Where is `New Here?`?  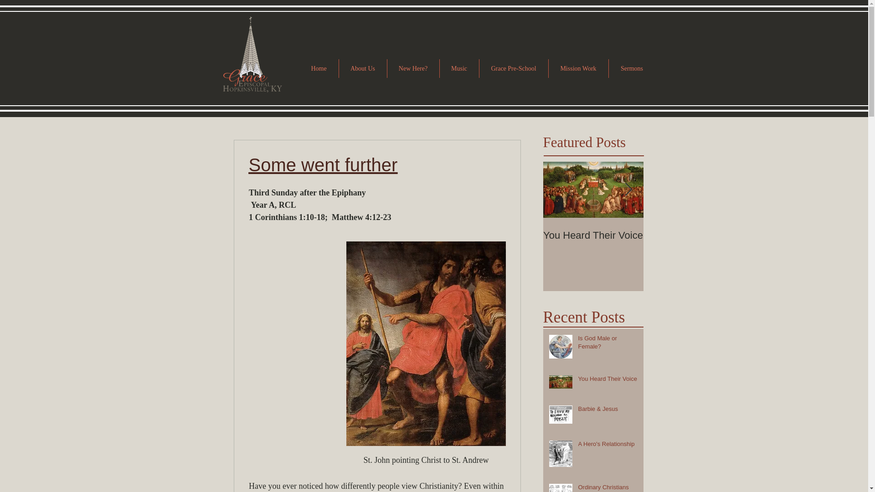 New Here? is located at coordinates (413, 68).